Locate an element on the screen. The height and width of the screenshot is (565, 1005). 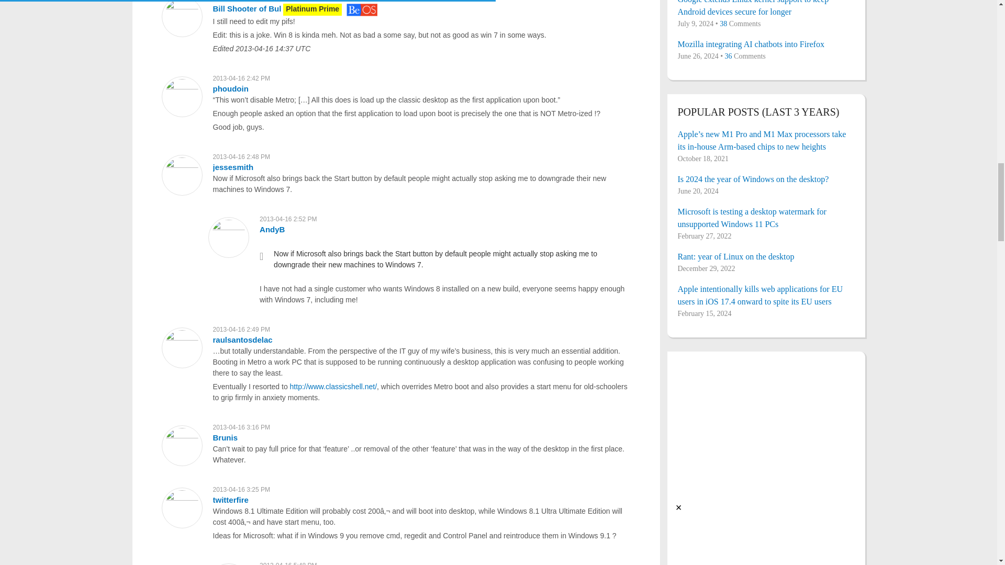
Bill Shooter of Bul is located at coordinates (247, 8).